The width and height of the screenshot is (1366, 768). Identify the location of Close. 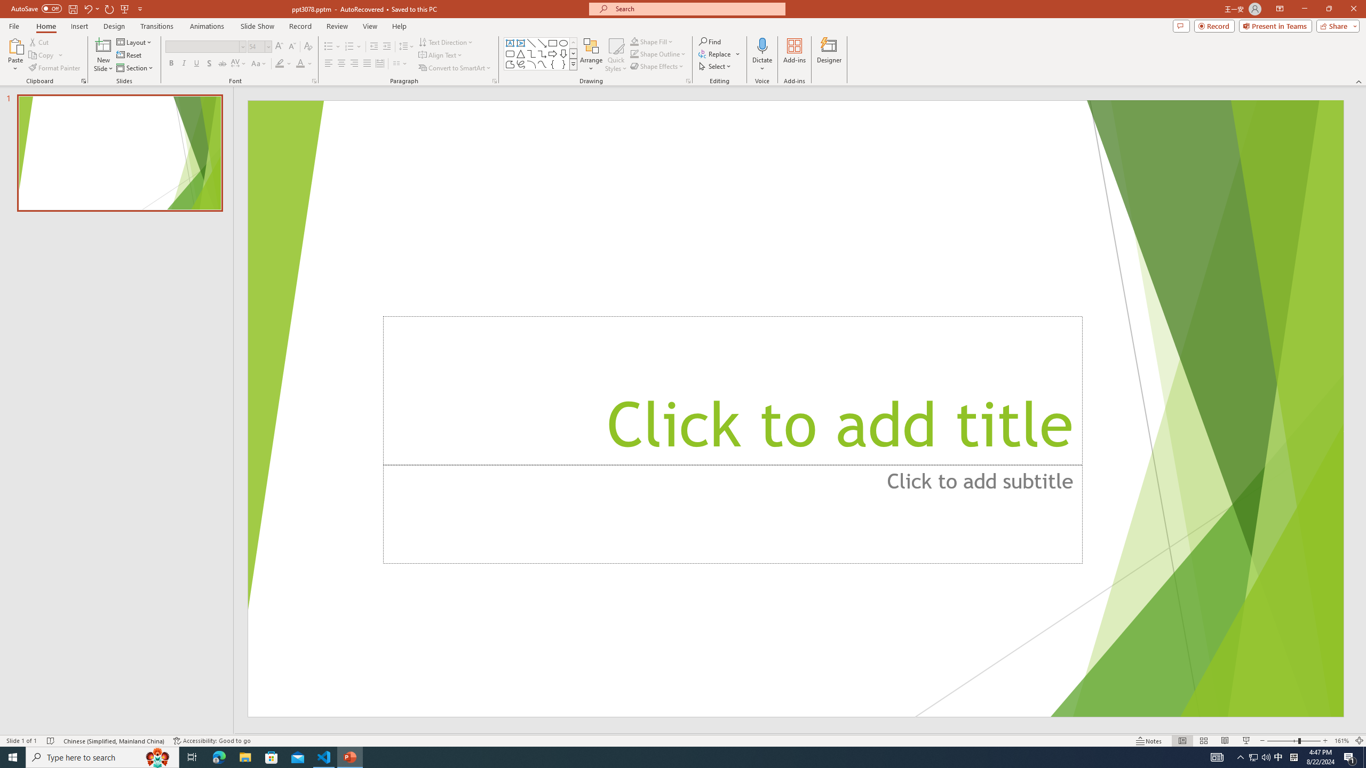
(1353, 9).